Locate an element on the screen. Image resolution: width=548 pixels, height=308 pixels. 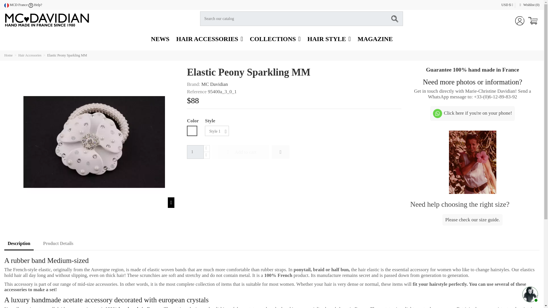
Help? is located at coordinates (35, 5).